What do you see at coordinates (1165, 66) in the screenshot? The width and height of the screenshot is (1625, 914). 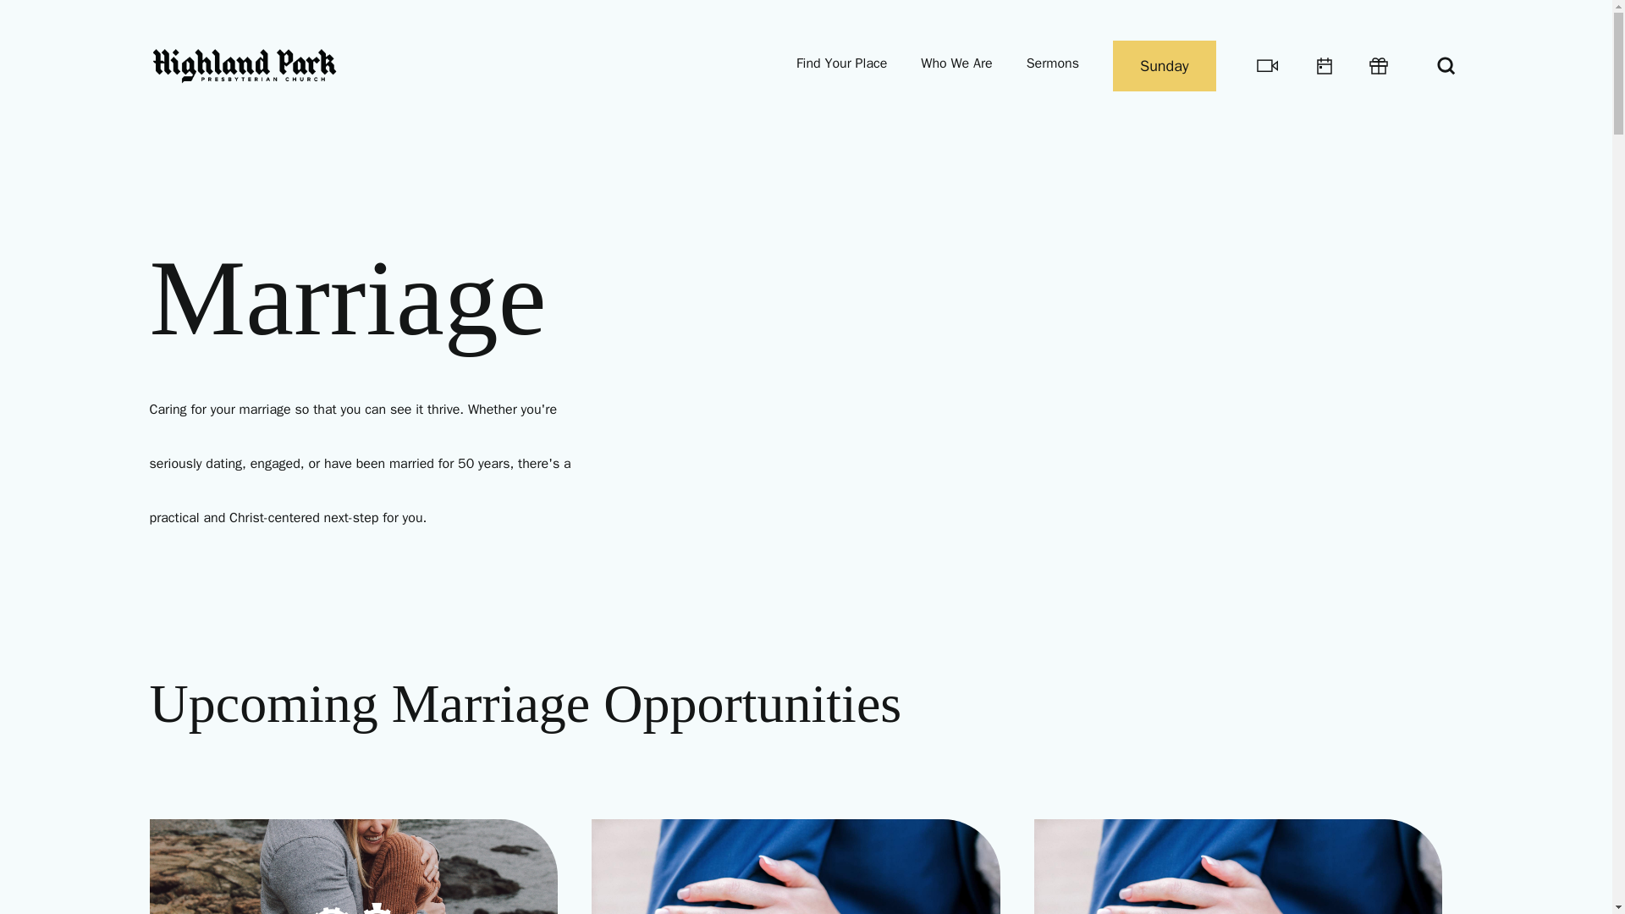 I see `Sunday` at bounding box center [1165, 66].